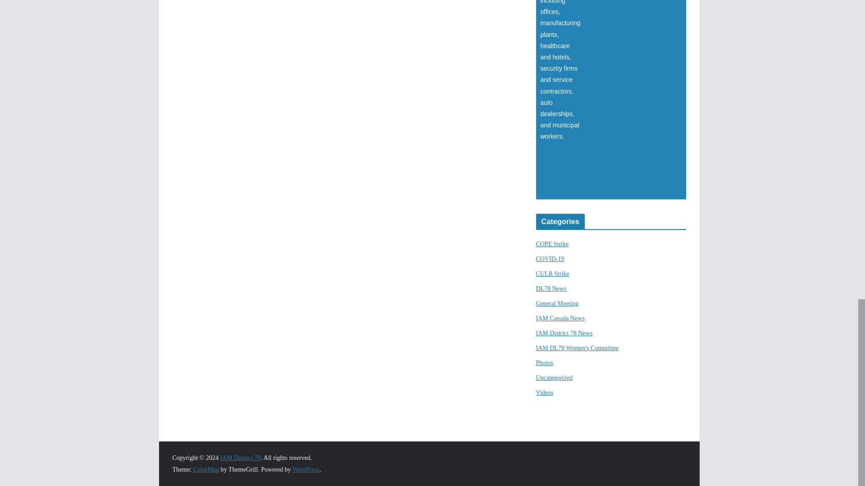 This screenshot has height=486, width=865. I want to click on IAM Canada News, so click(560, 318).